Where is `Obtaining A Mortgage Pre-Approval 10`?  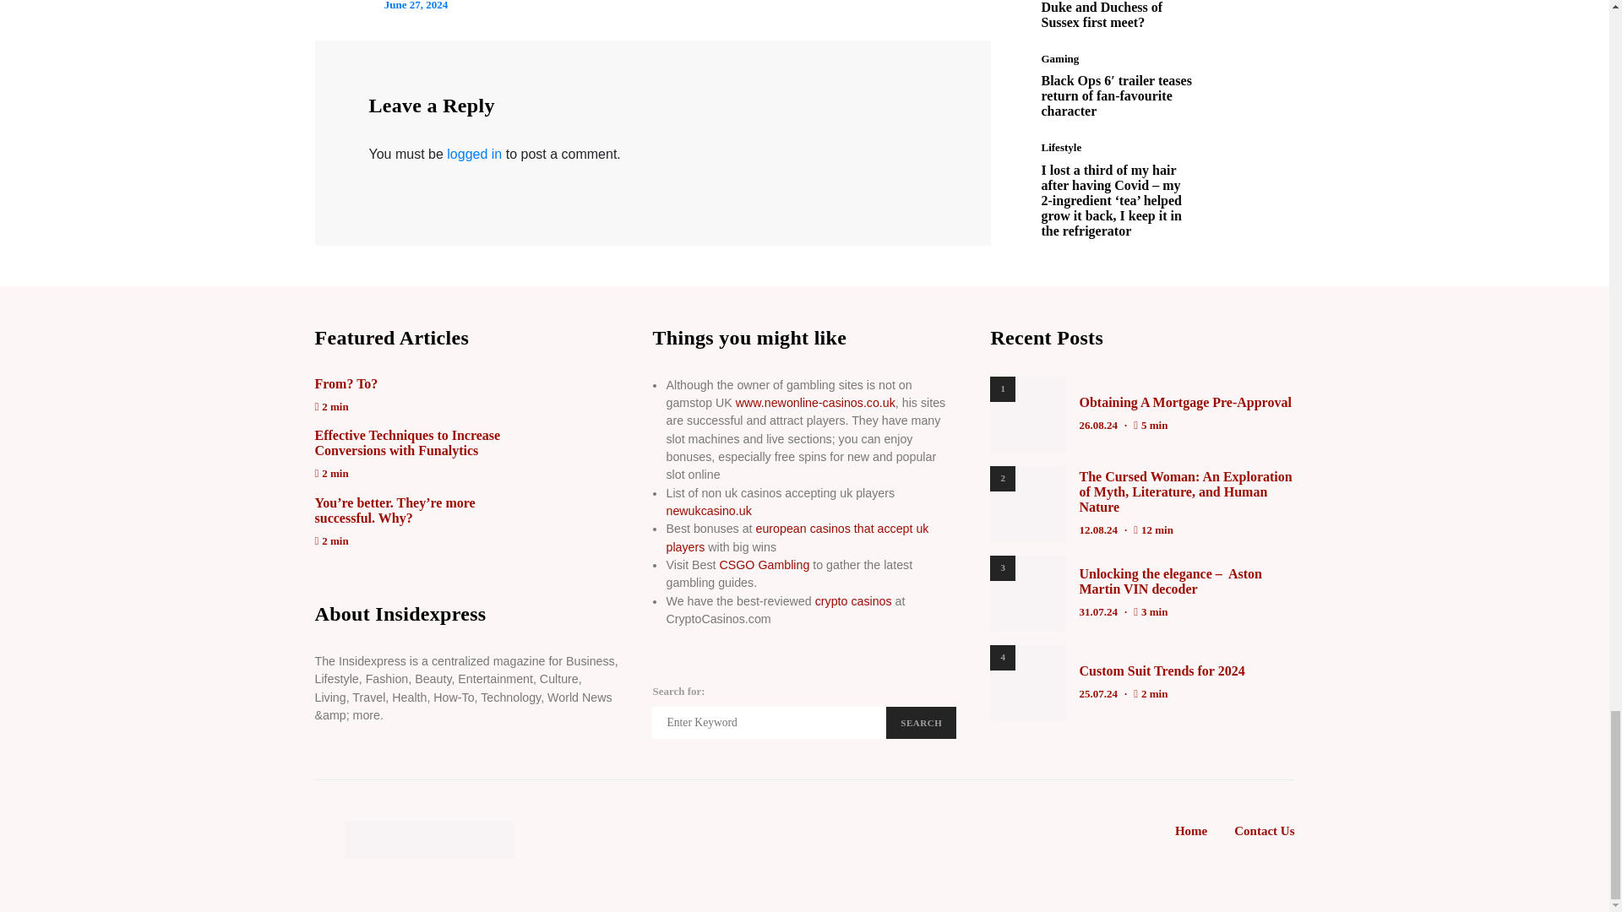
Obtaining A Mortgage Pre-Approval 10 is located at coordinates (1027, 414).